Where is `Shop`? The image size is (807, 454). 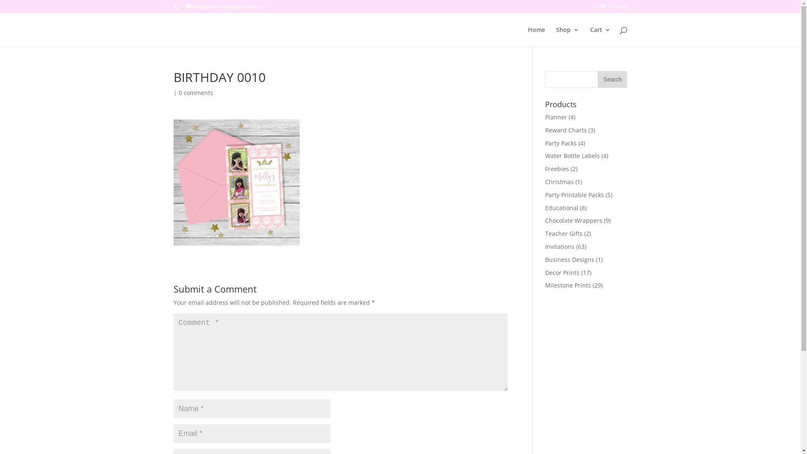 Shop is located at coordinates (567, 37).